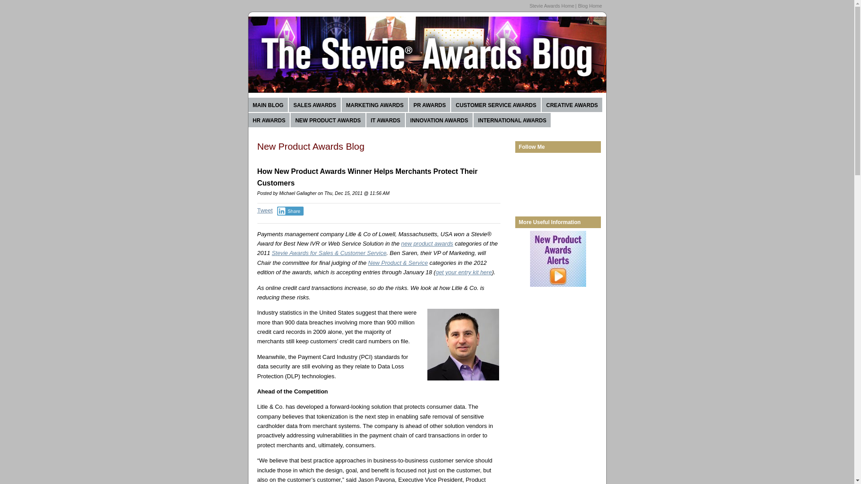 The width and height of the screenshot is (861, 484). What do you see at coordinates (530, 171) in the screenshot?
I see `Follow us on YouTube` at bounding box center [530, 171].